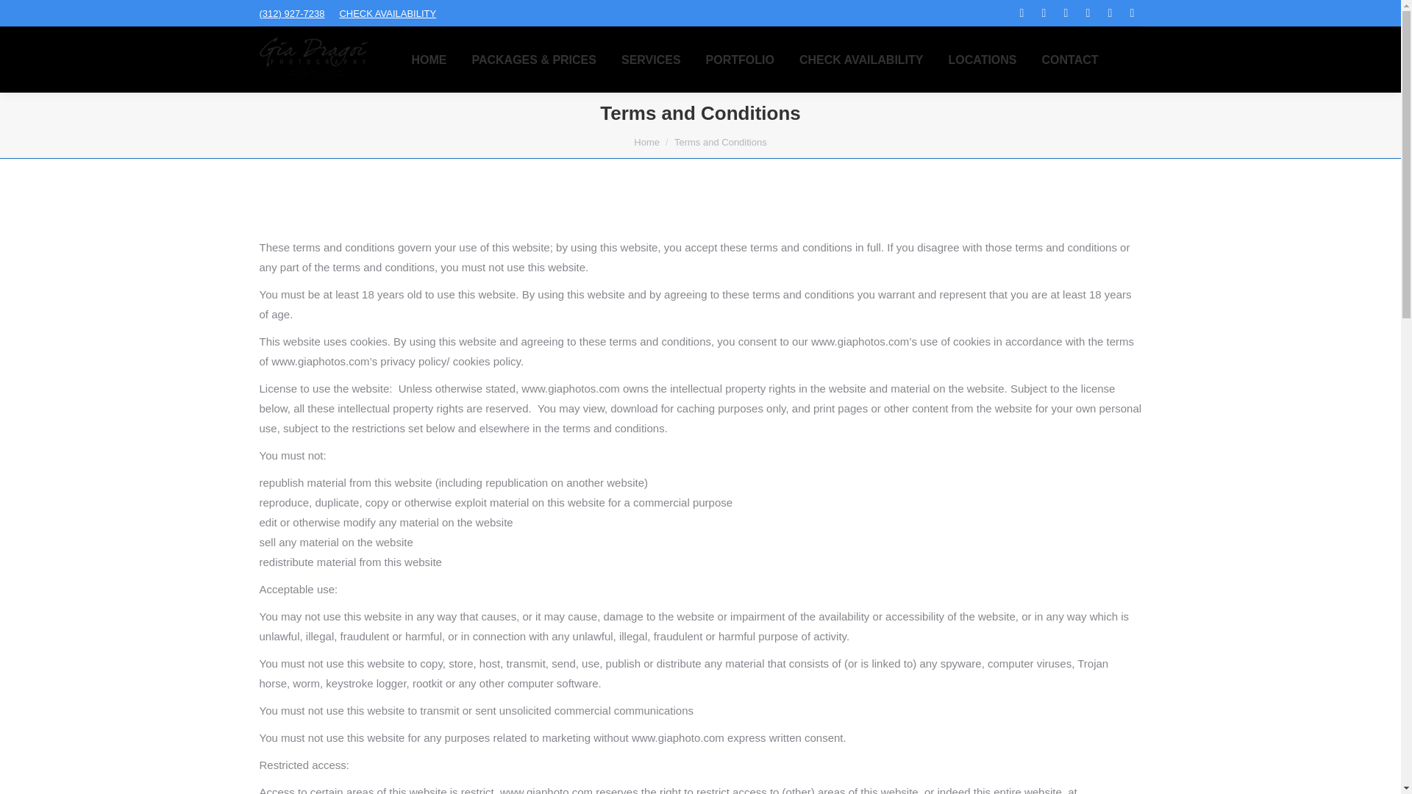 This screenshot has height=794, width=1412. What do you see at coordinates (983, 59) in the screenshot?
I see `LOCATIONS` at bounding box center [983, 59].